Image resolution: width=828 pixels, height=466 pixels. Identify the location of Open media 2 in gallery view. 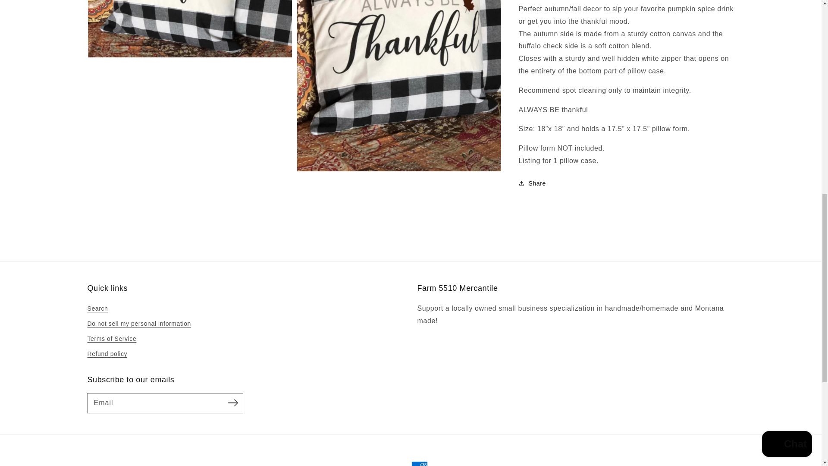
(190, 28).